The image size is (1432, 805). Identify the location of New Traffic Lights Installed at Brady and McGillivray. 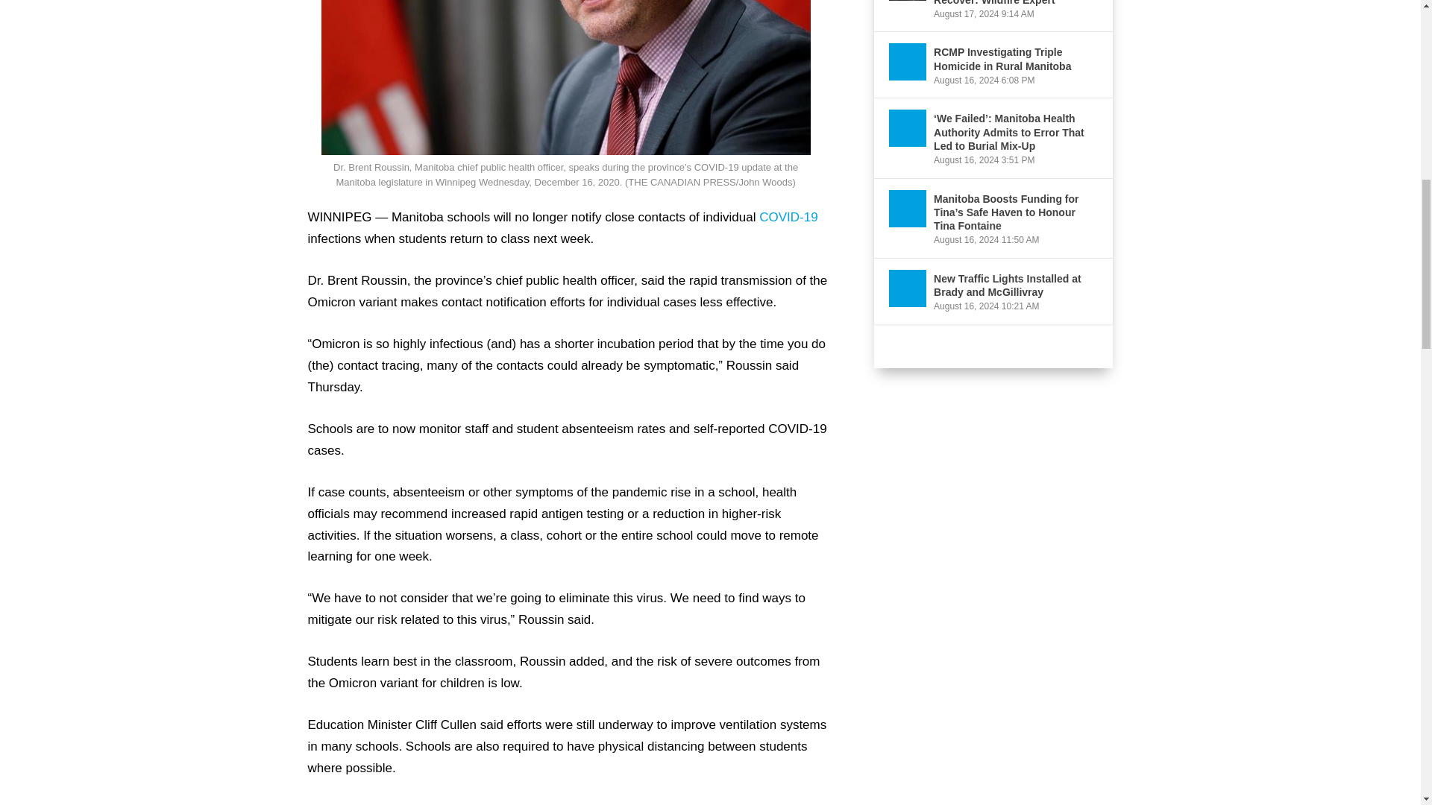
(908, 288).